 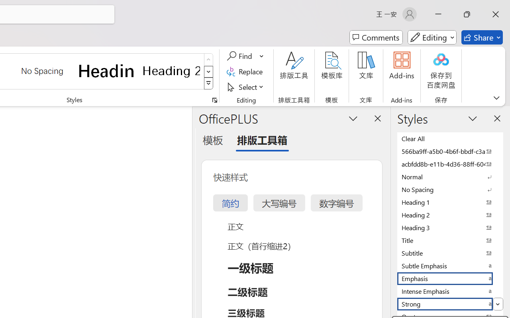 I want to click on Close, so click(x=496, y=14).